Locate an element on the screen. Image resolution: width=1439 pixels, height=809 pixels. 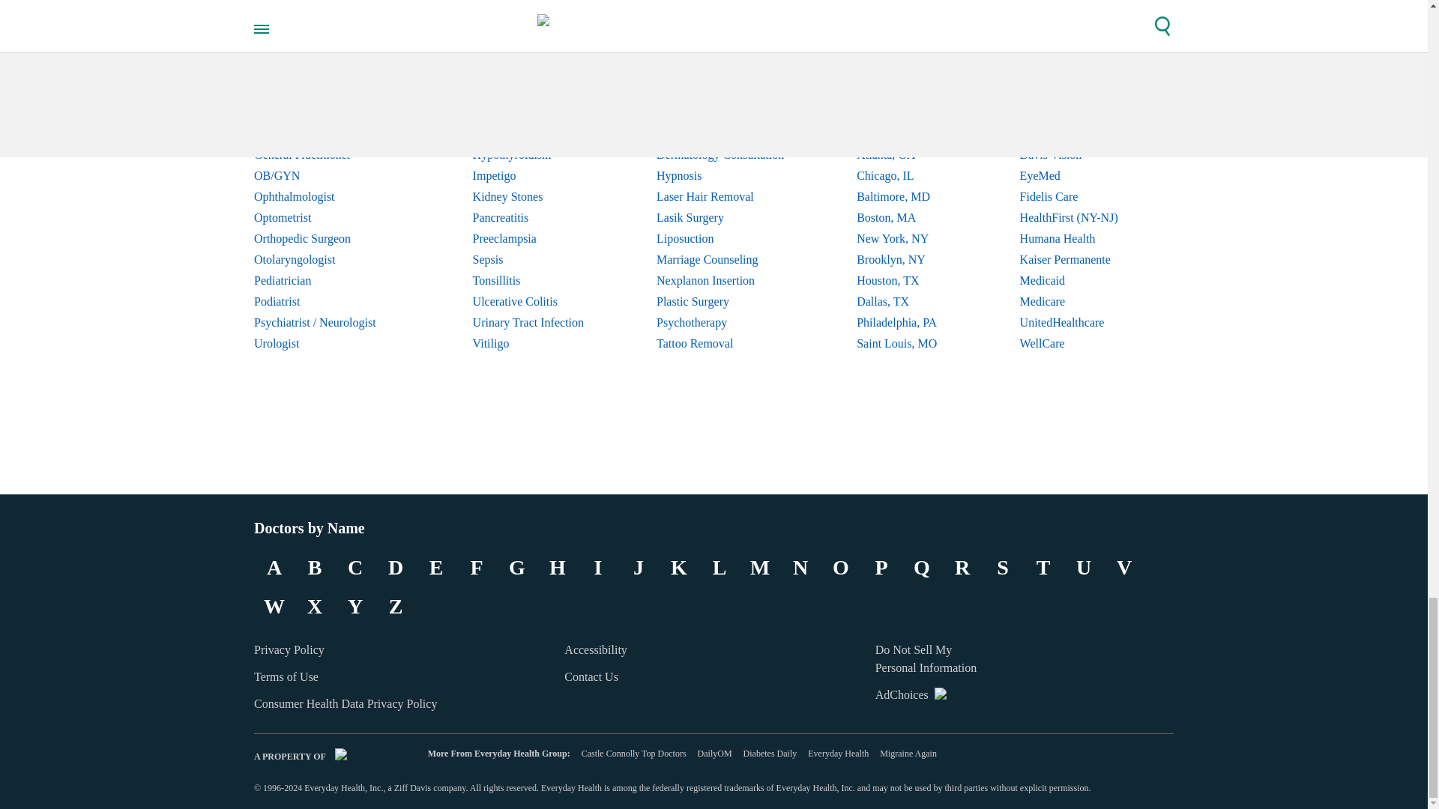
Pediatrician is located at coordinates (327, 280).